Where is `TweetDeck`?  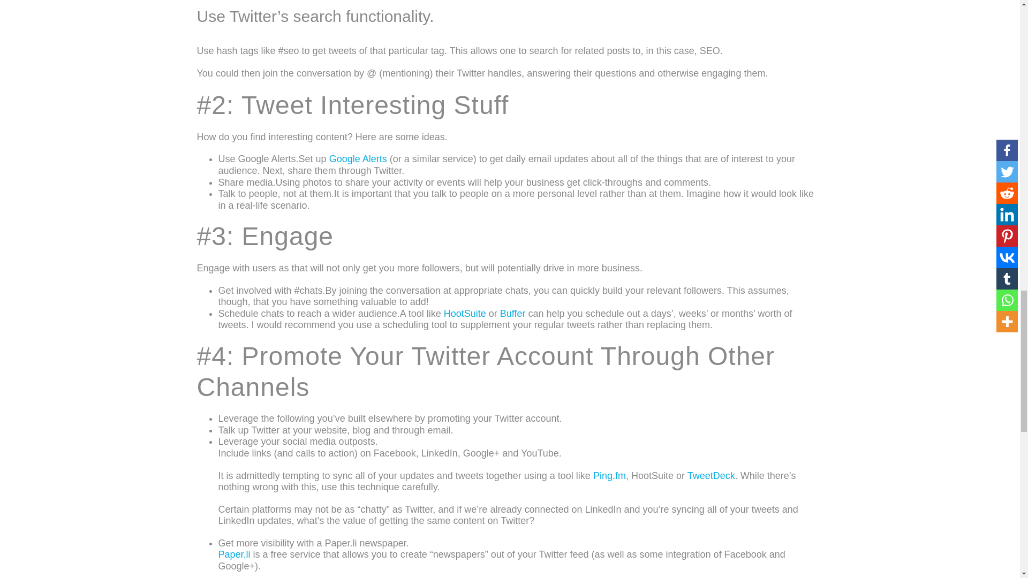
TweetDeck is located at coordinates (711, 475).